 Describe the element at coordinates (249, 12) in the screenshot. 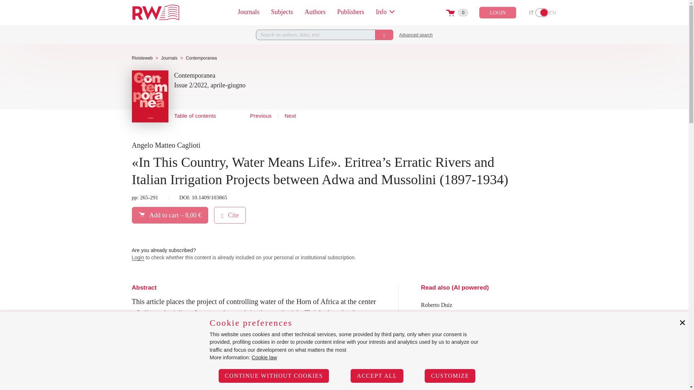

I see `Journals` at that location.